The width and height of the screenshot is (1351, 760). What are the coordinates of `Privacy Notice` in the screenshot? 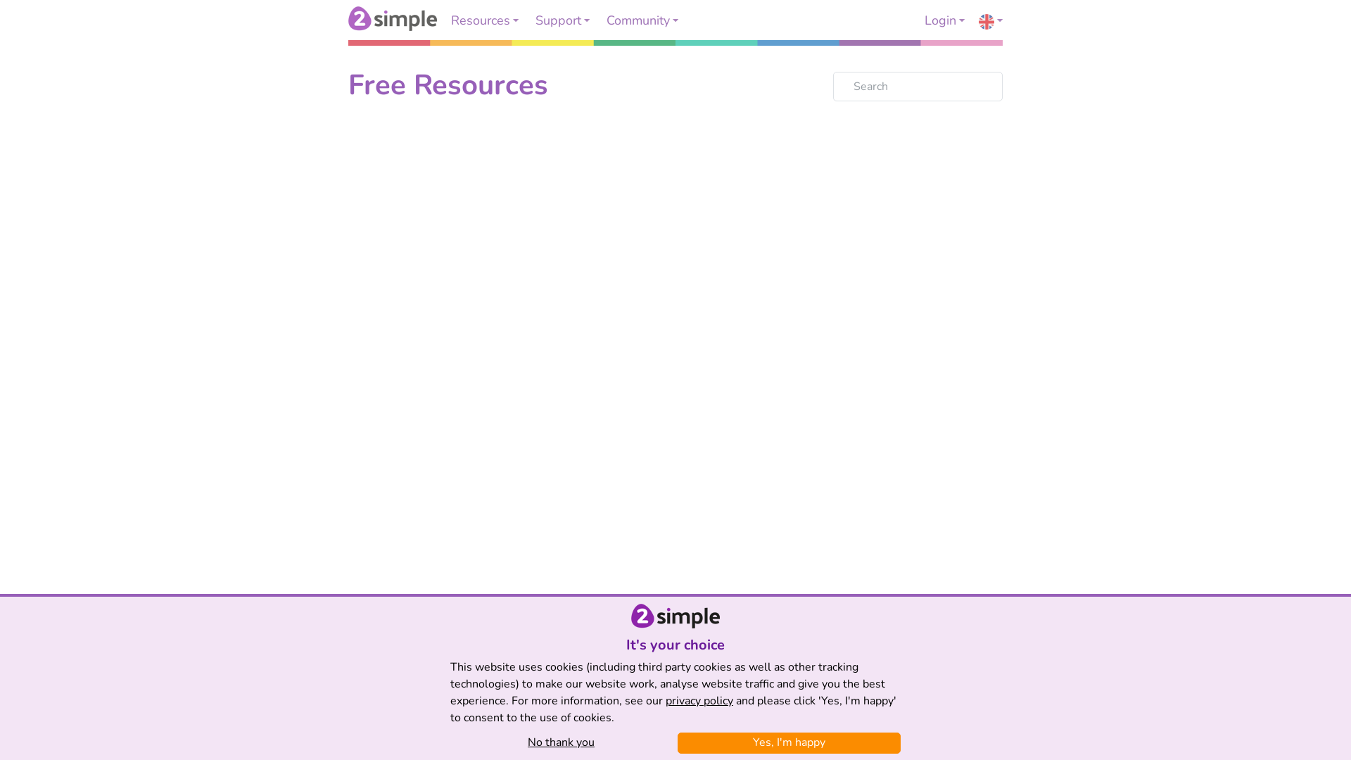 It's located at (702, 736).